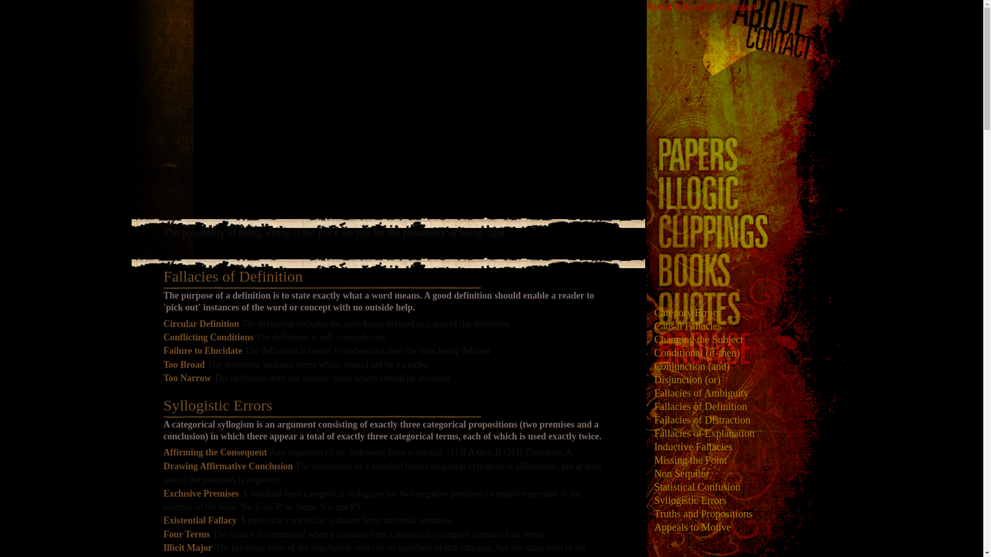 The image size is (991, 557). I want to click on Syllogistic Errors, so click(217, 405).